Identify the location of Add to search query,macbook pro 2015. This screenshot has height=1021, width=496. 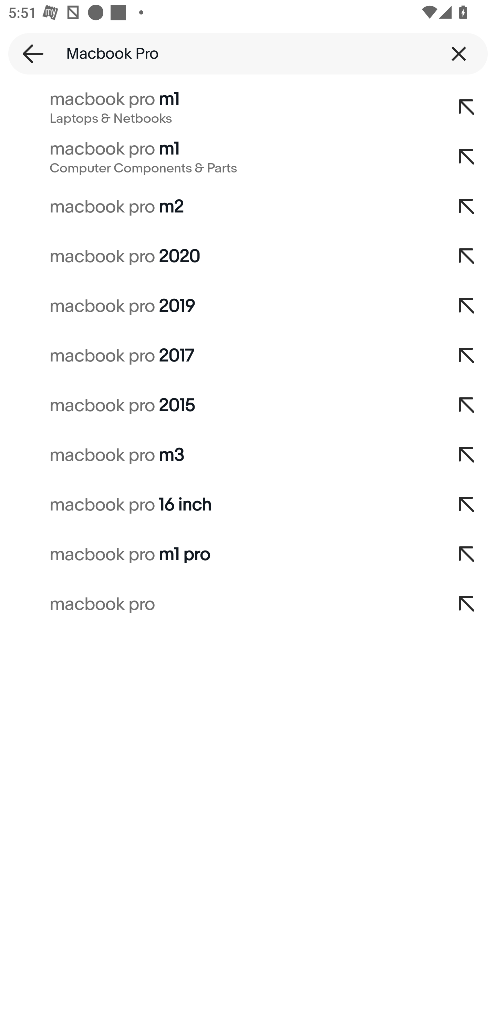
(467, 406).